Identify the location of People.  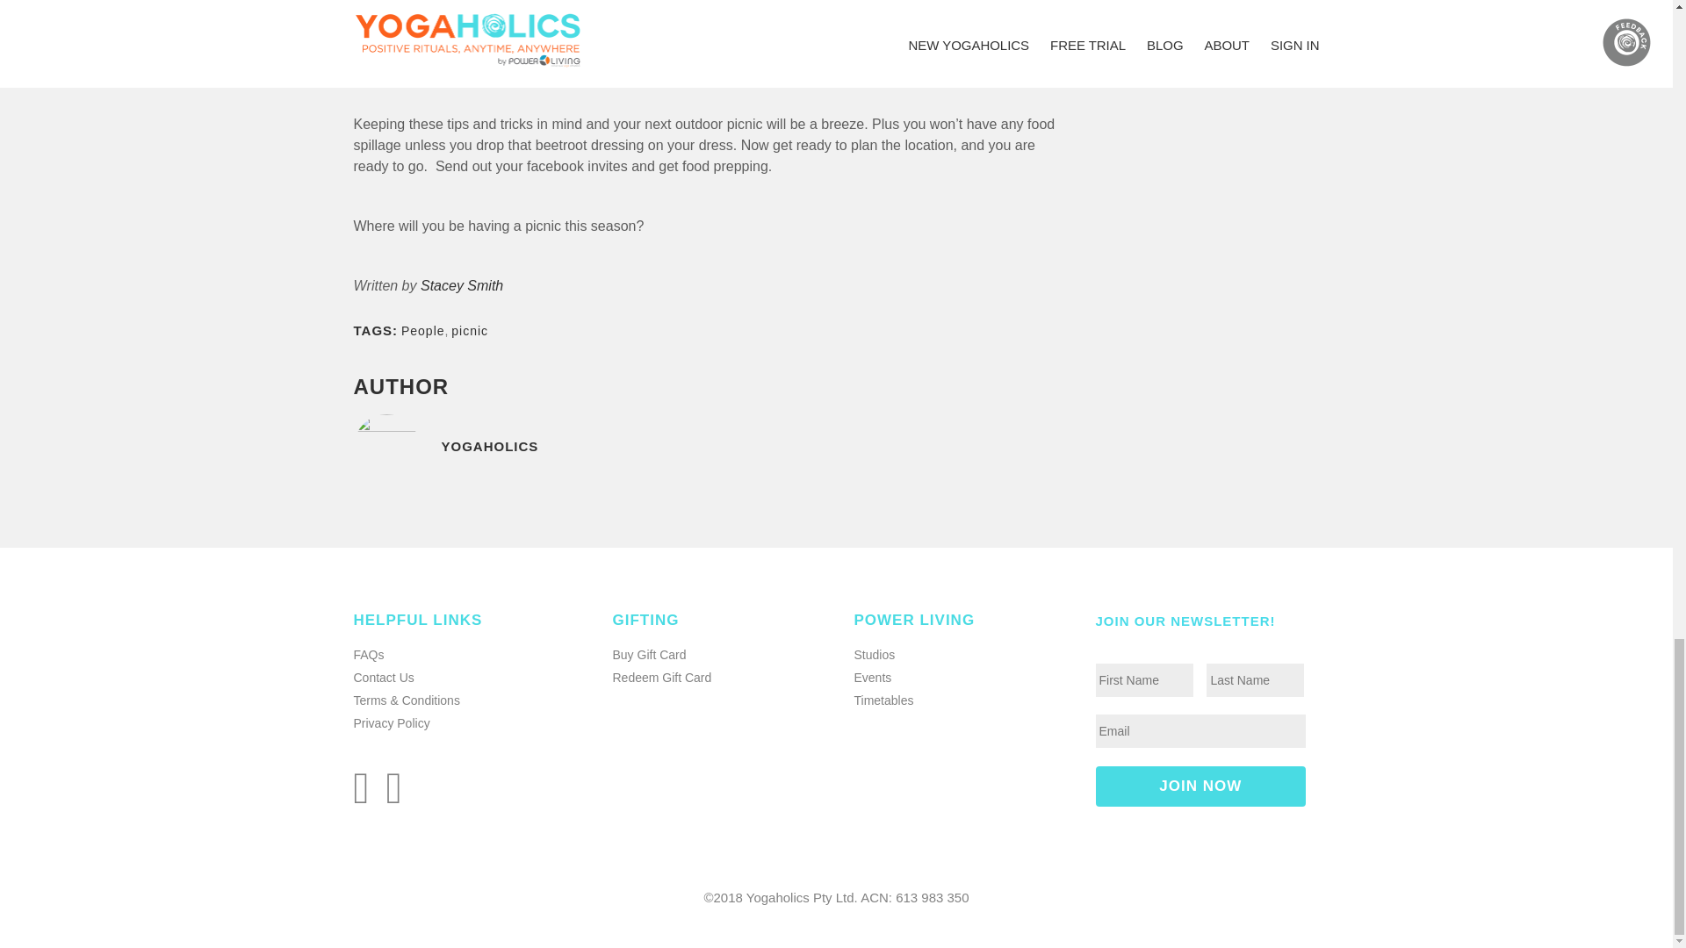
(422, 330).